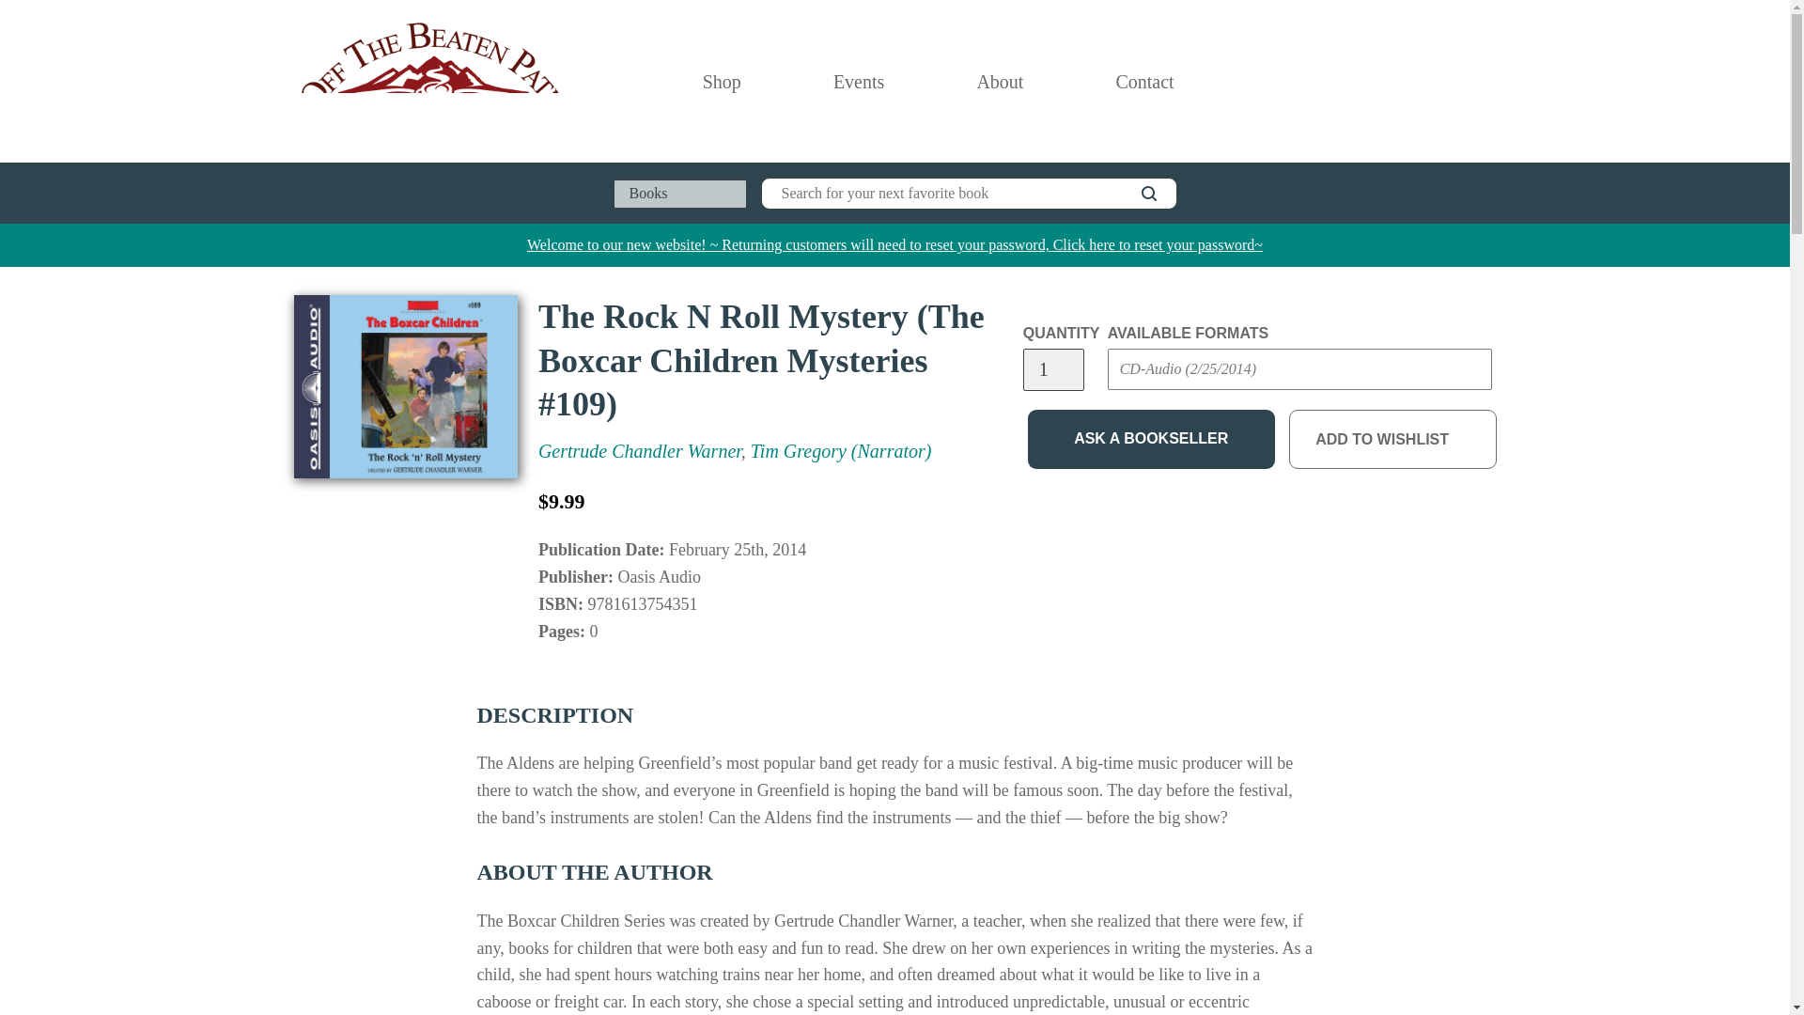 The image size is (1804, 1015). Describe the element at coordinates (1392, 440) in the screenshot. I see `ADD TO WISHLIST` at that location.